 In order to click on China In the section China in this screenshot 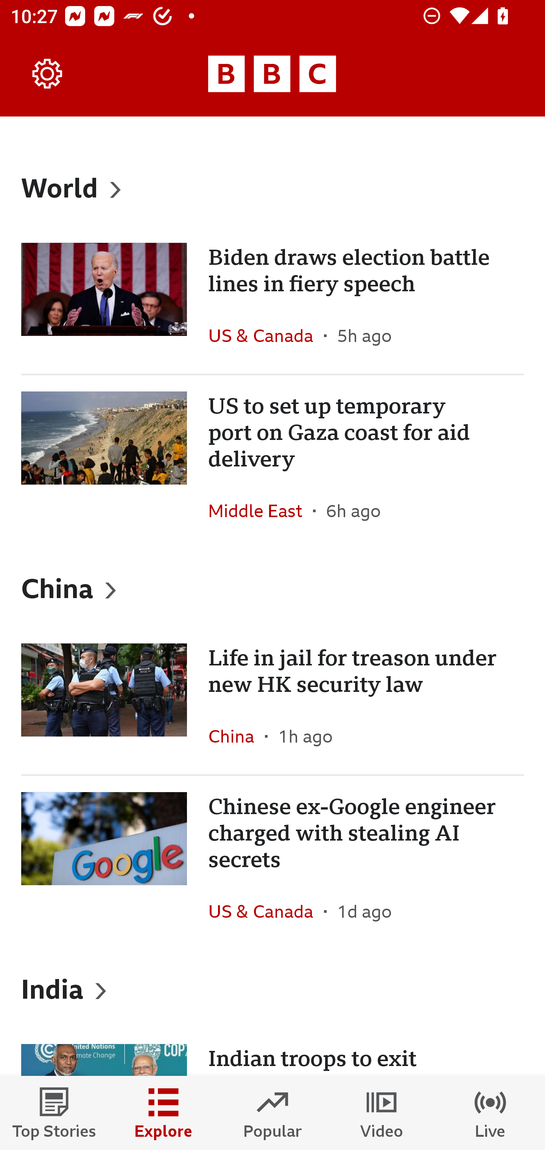, I will do `click(236, 736)`.